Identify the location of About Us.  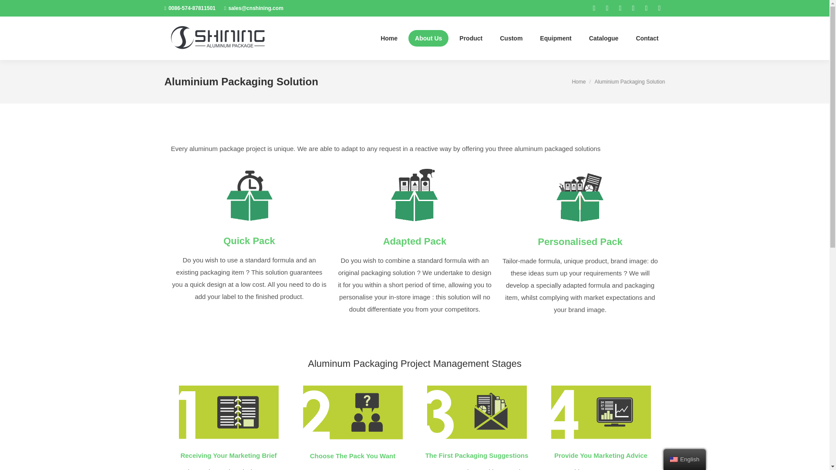
(428, 38).